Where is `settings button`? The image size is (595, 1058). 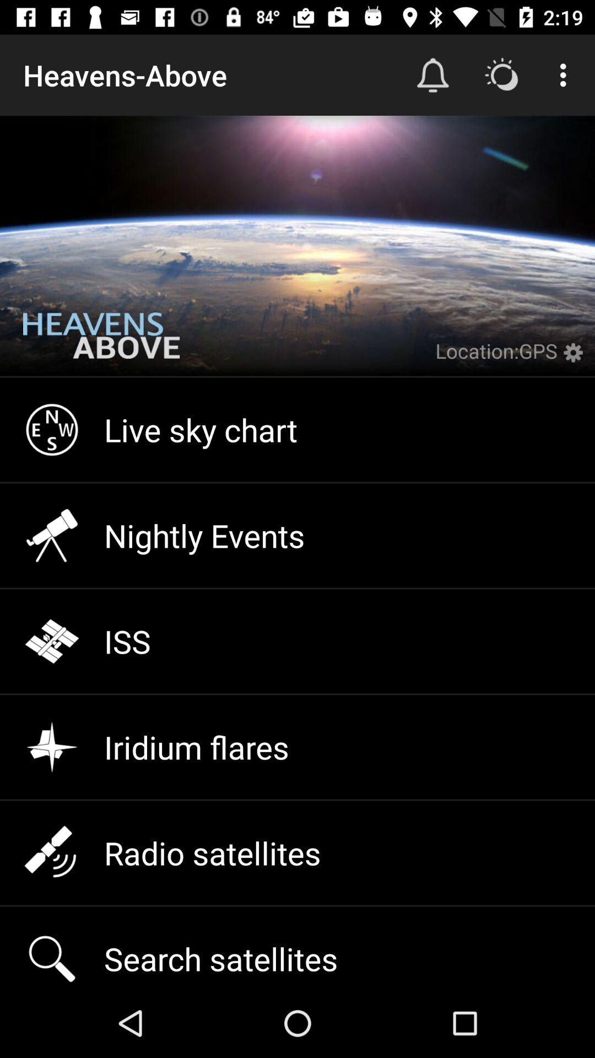 settings button is located at coordinates (576, 359).